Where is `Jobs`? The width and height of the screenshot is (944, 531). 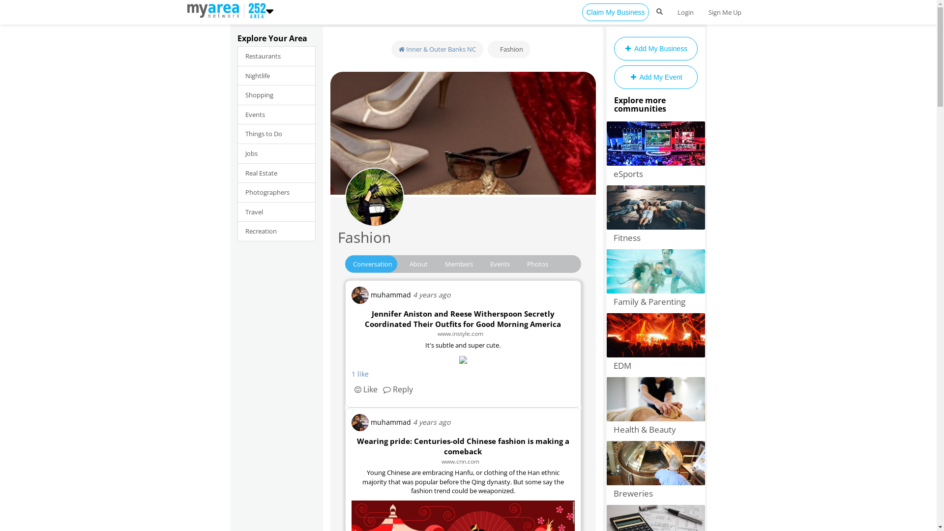
Jobs is located at coordinates (276, 153).